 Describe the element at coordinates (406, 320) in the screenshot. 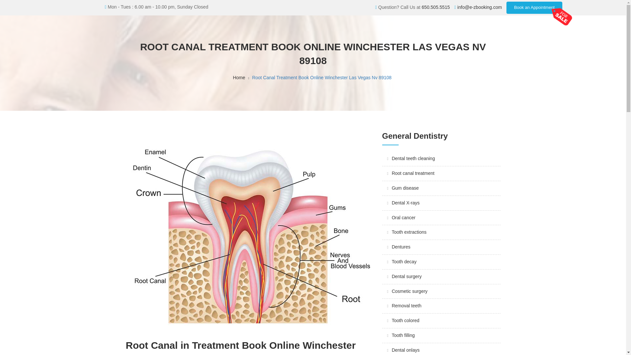

I see `Tooth colored` at that location.